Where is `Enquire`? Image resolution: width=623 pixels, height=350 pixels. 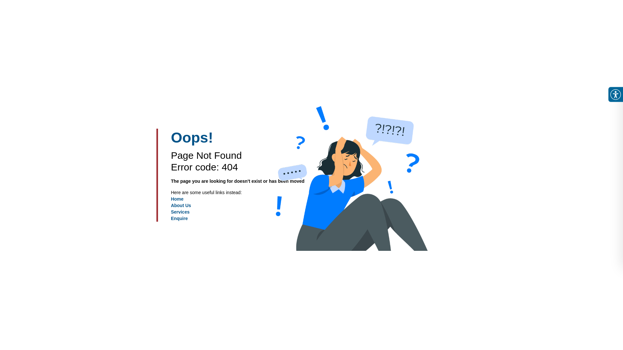
Enquire is located at coordinates (179, 218).